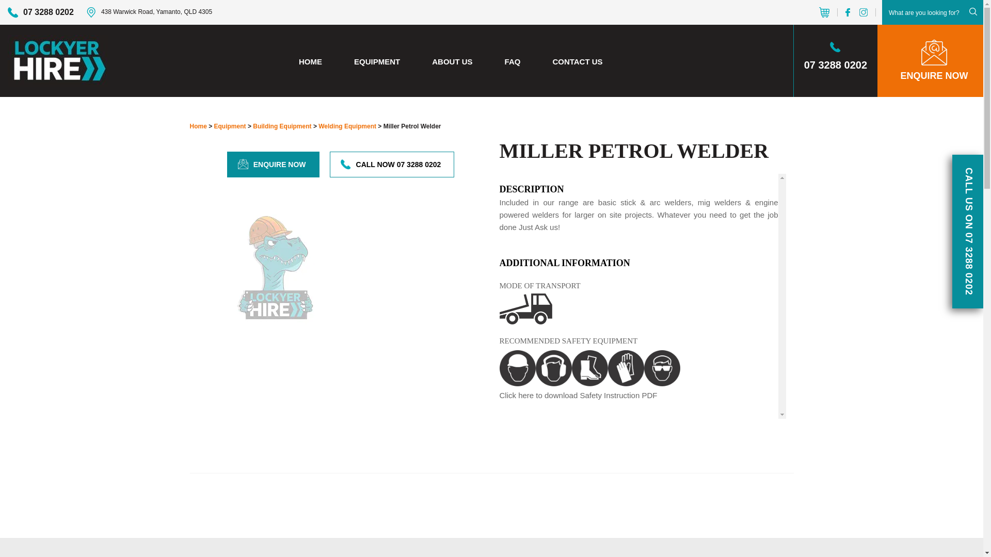 The image size is (991, 557). I want to click on FAQ, so click(513, 62).